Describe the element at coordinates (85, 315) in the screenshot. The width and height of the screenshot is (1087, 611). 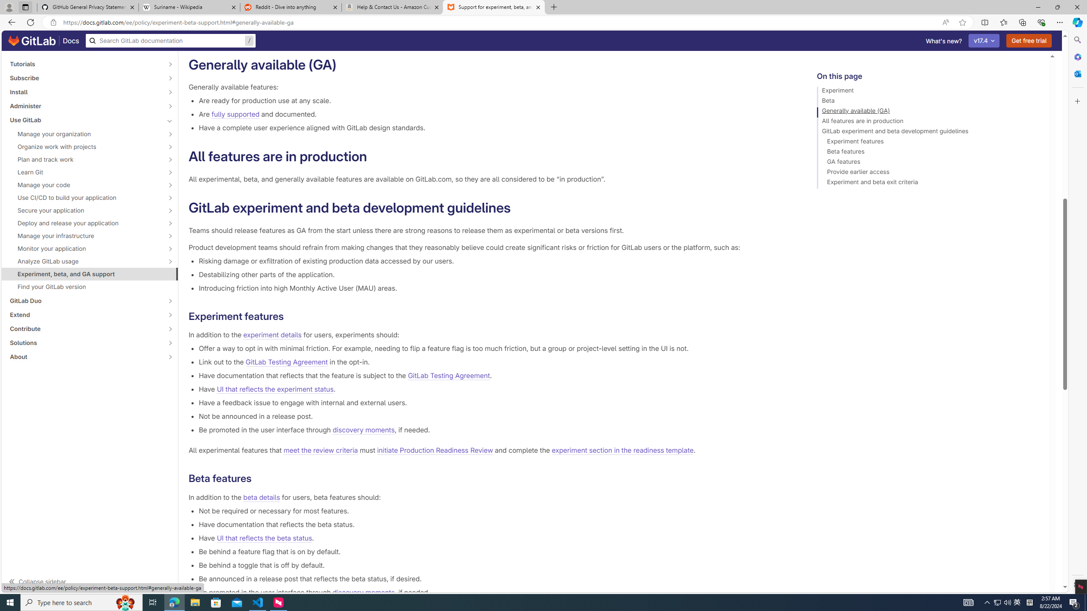
I see `Extend` at that location.